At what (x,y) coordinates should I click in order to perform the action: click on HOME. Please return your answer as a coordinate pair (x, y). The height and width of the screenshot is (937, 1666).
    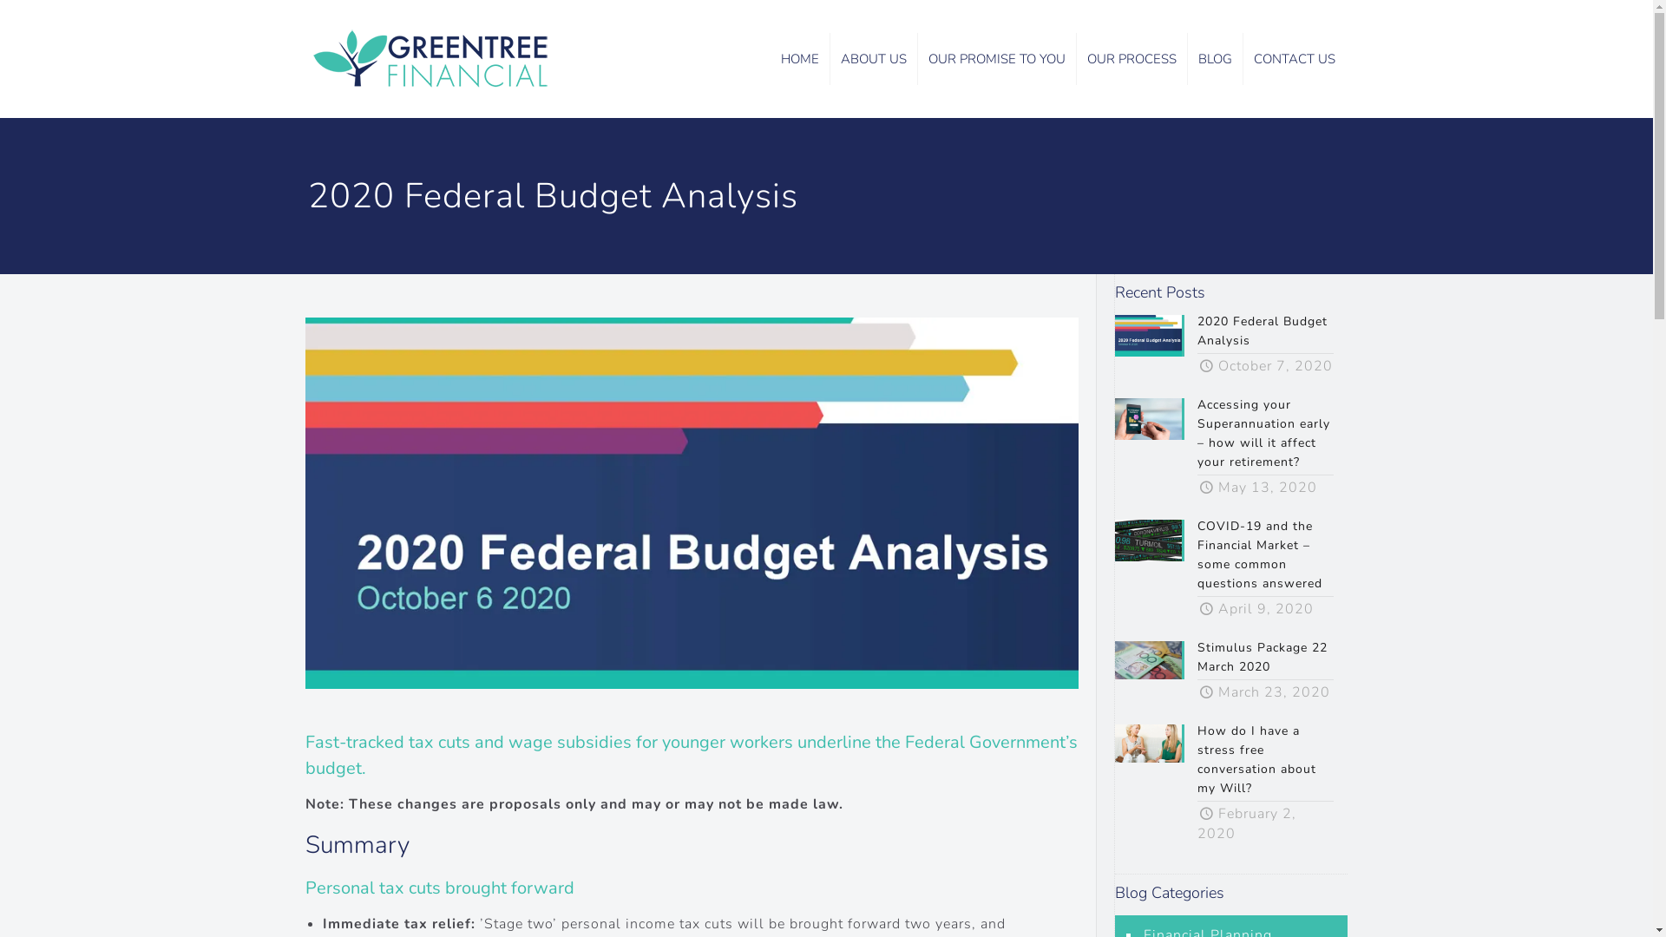
    Looking at the image, I should click on (800, 59).